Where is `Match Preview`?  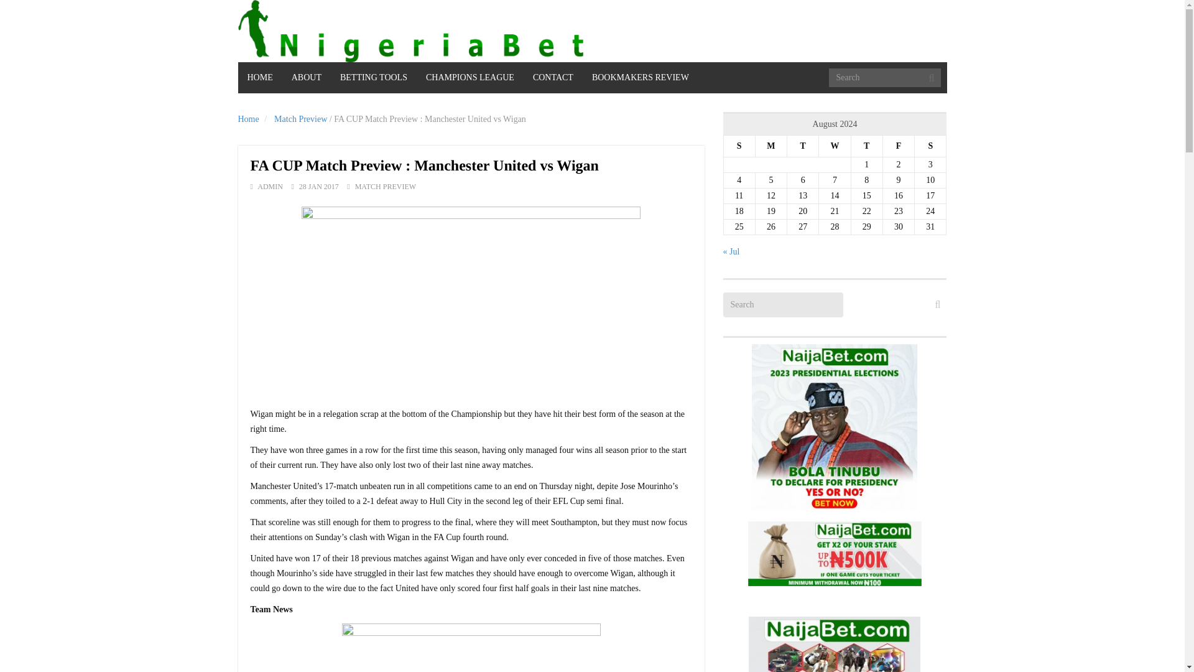 Match Preview is located at coordinates (301, 118).